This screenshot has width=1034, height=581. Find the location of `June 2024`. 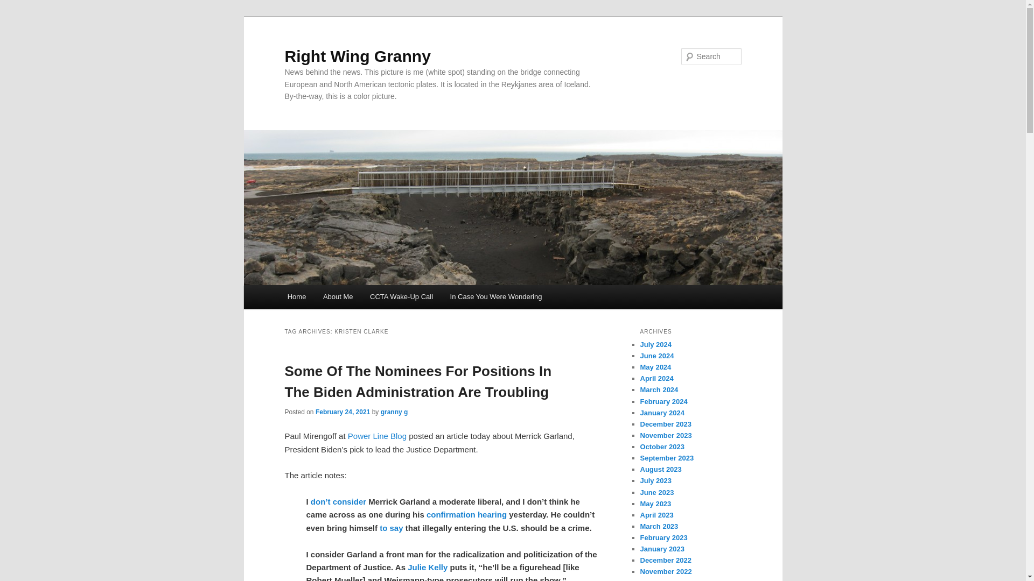

June 2024 is located at coordinates (657, 356).